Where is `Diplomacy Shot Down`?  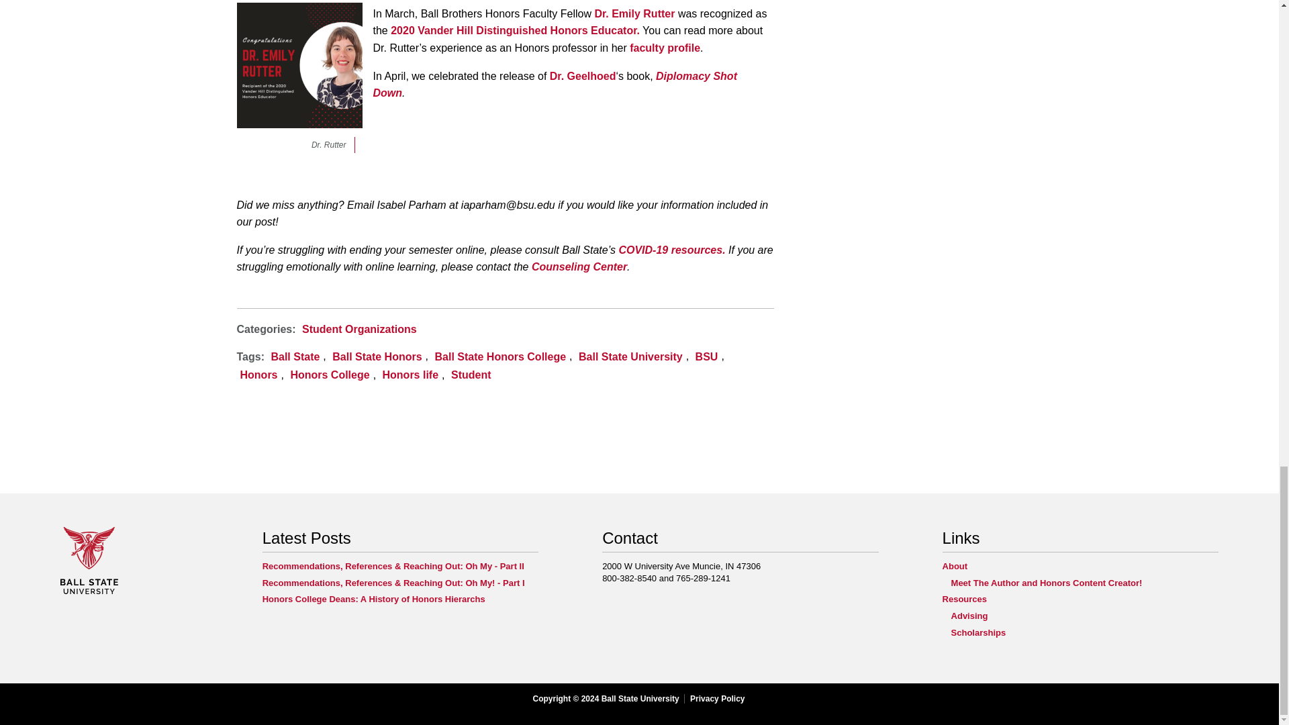 Diplomacy Shot Down is located at coordinates (555, 85).